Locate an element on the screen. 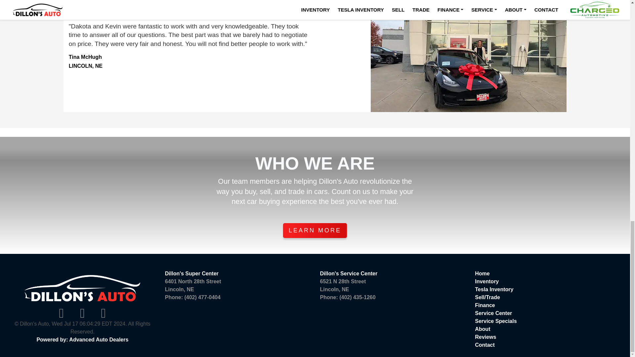 This screenshot has height=357, width=635. Powered by: Advanced Auto Dealers is located at coordinates (192, 273).